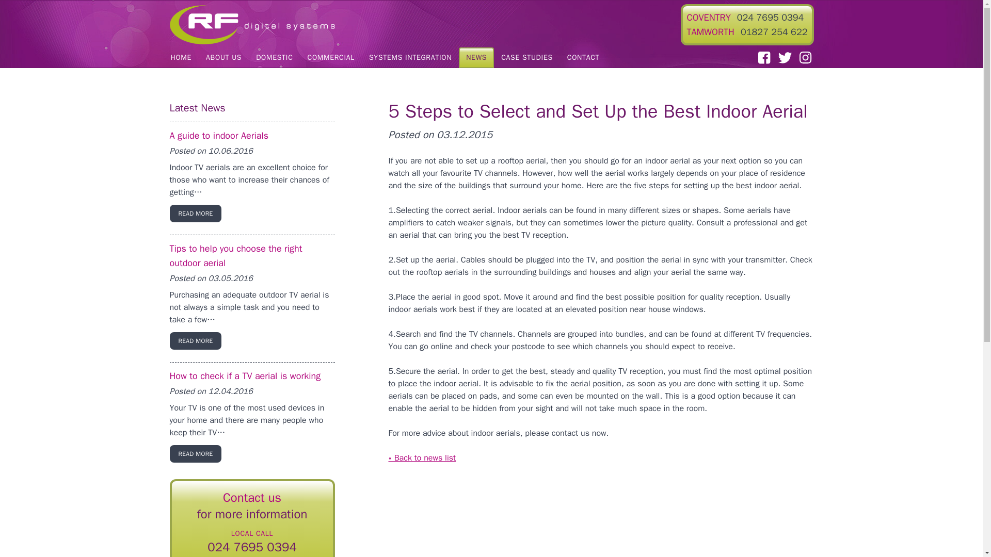 This screenshot has height=557, width=991. I want to click on HOME, so click(181, 57).